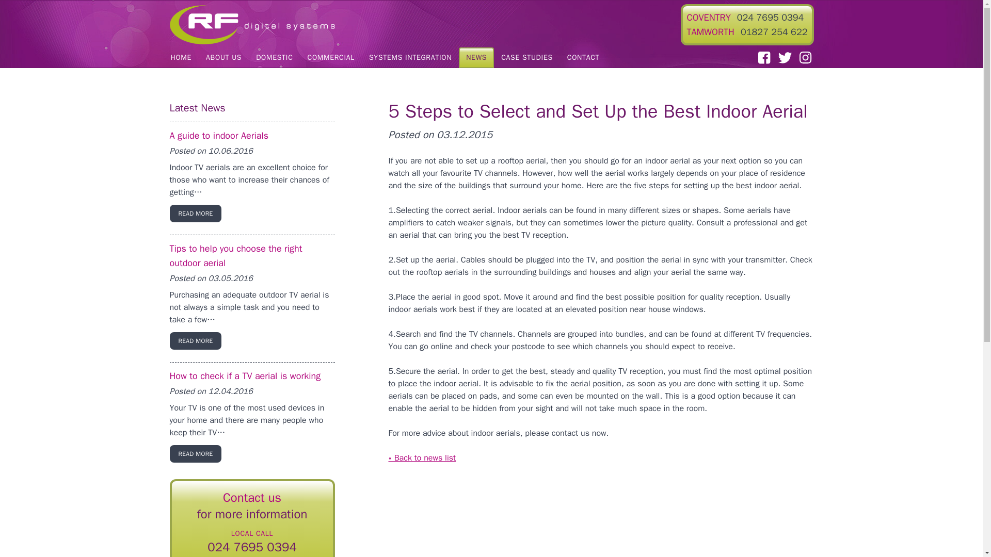 This screenshot has height=557, width=991. I want to click on HOME, so click(181, 57).